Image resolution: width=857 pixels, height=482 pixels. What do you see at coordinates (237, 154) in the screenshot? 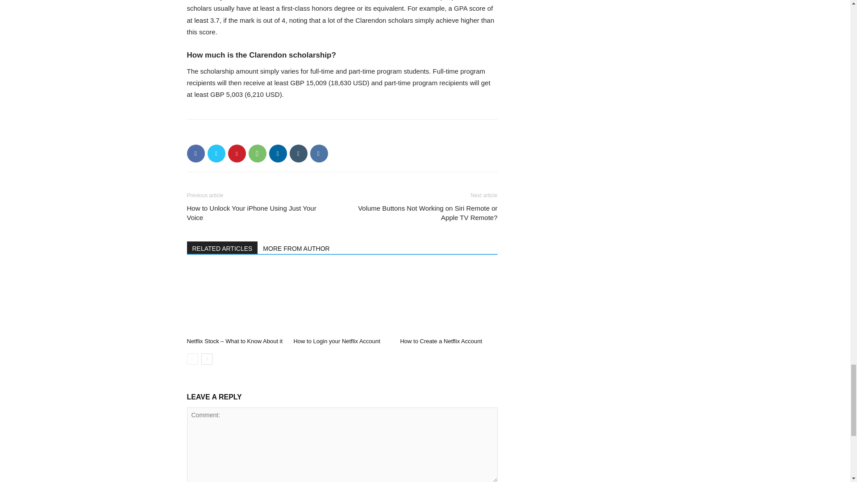
I see `Pinterest` at bounding box center [237, 154].